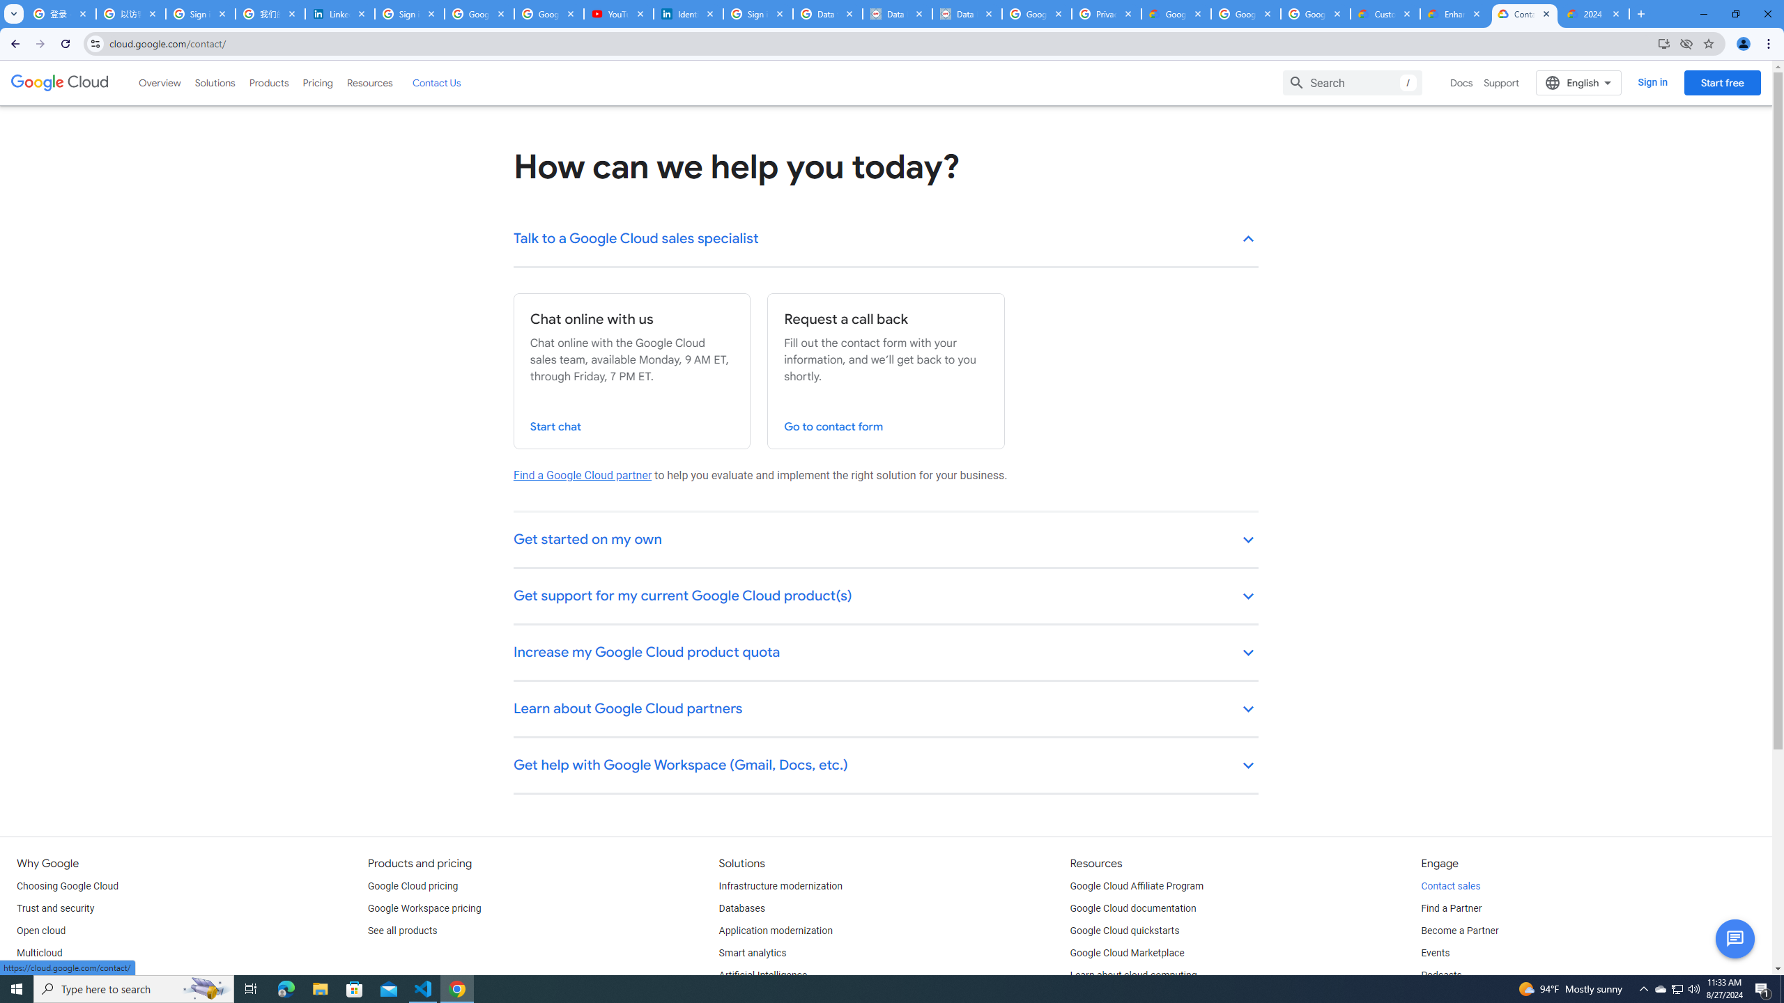  I want to click on Application modernization, so click(776, 931).